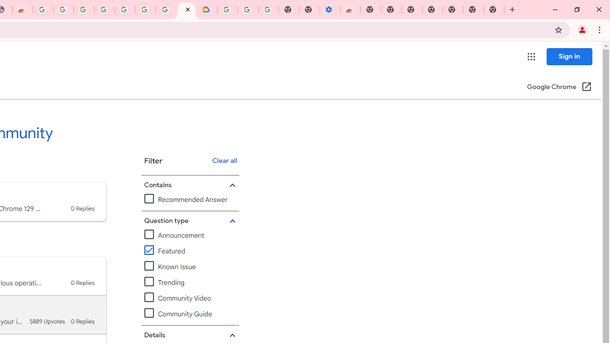 The width and height of the screenshot is (610, 343). I want to click on Featured, so click(165, 251).